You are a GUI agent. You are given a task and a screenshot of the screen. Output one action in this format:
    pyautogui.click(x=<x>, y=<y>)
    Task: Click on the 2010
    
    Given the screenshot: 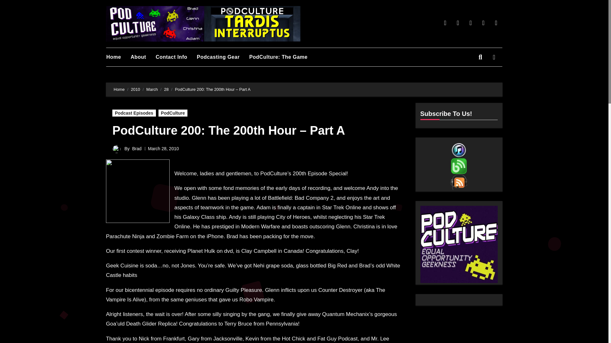 What is the action you would take?
    pyautogui.click(x=135, y=90)
    